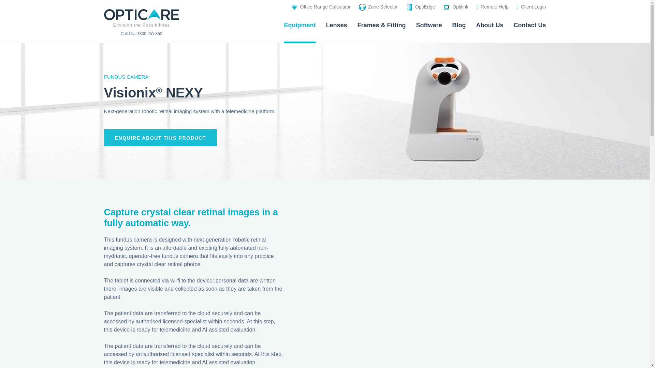 This screenshot has height=368, width=655. What do you see at coordinates (420, 7) in the screenshot?
I see `OptiEdge` at bounding box center [420, 7].